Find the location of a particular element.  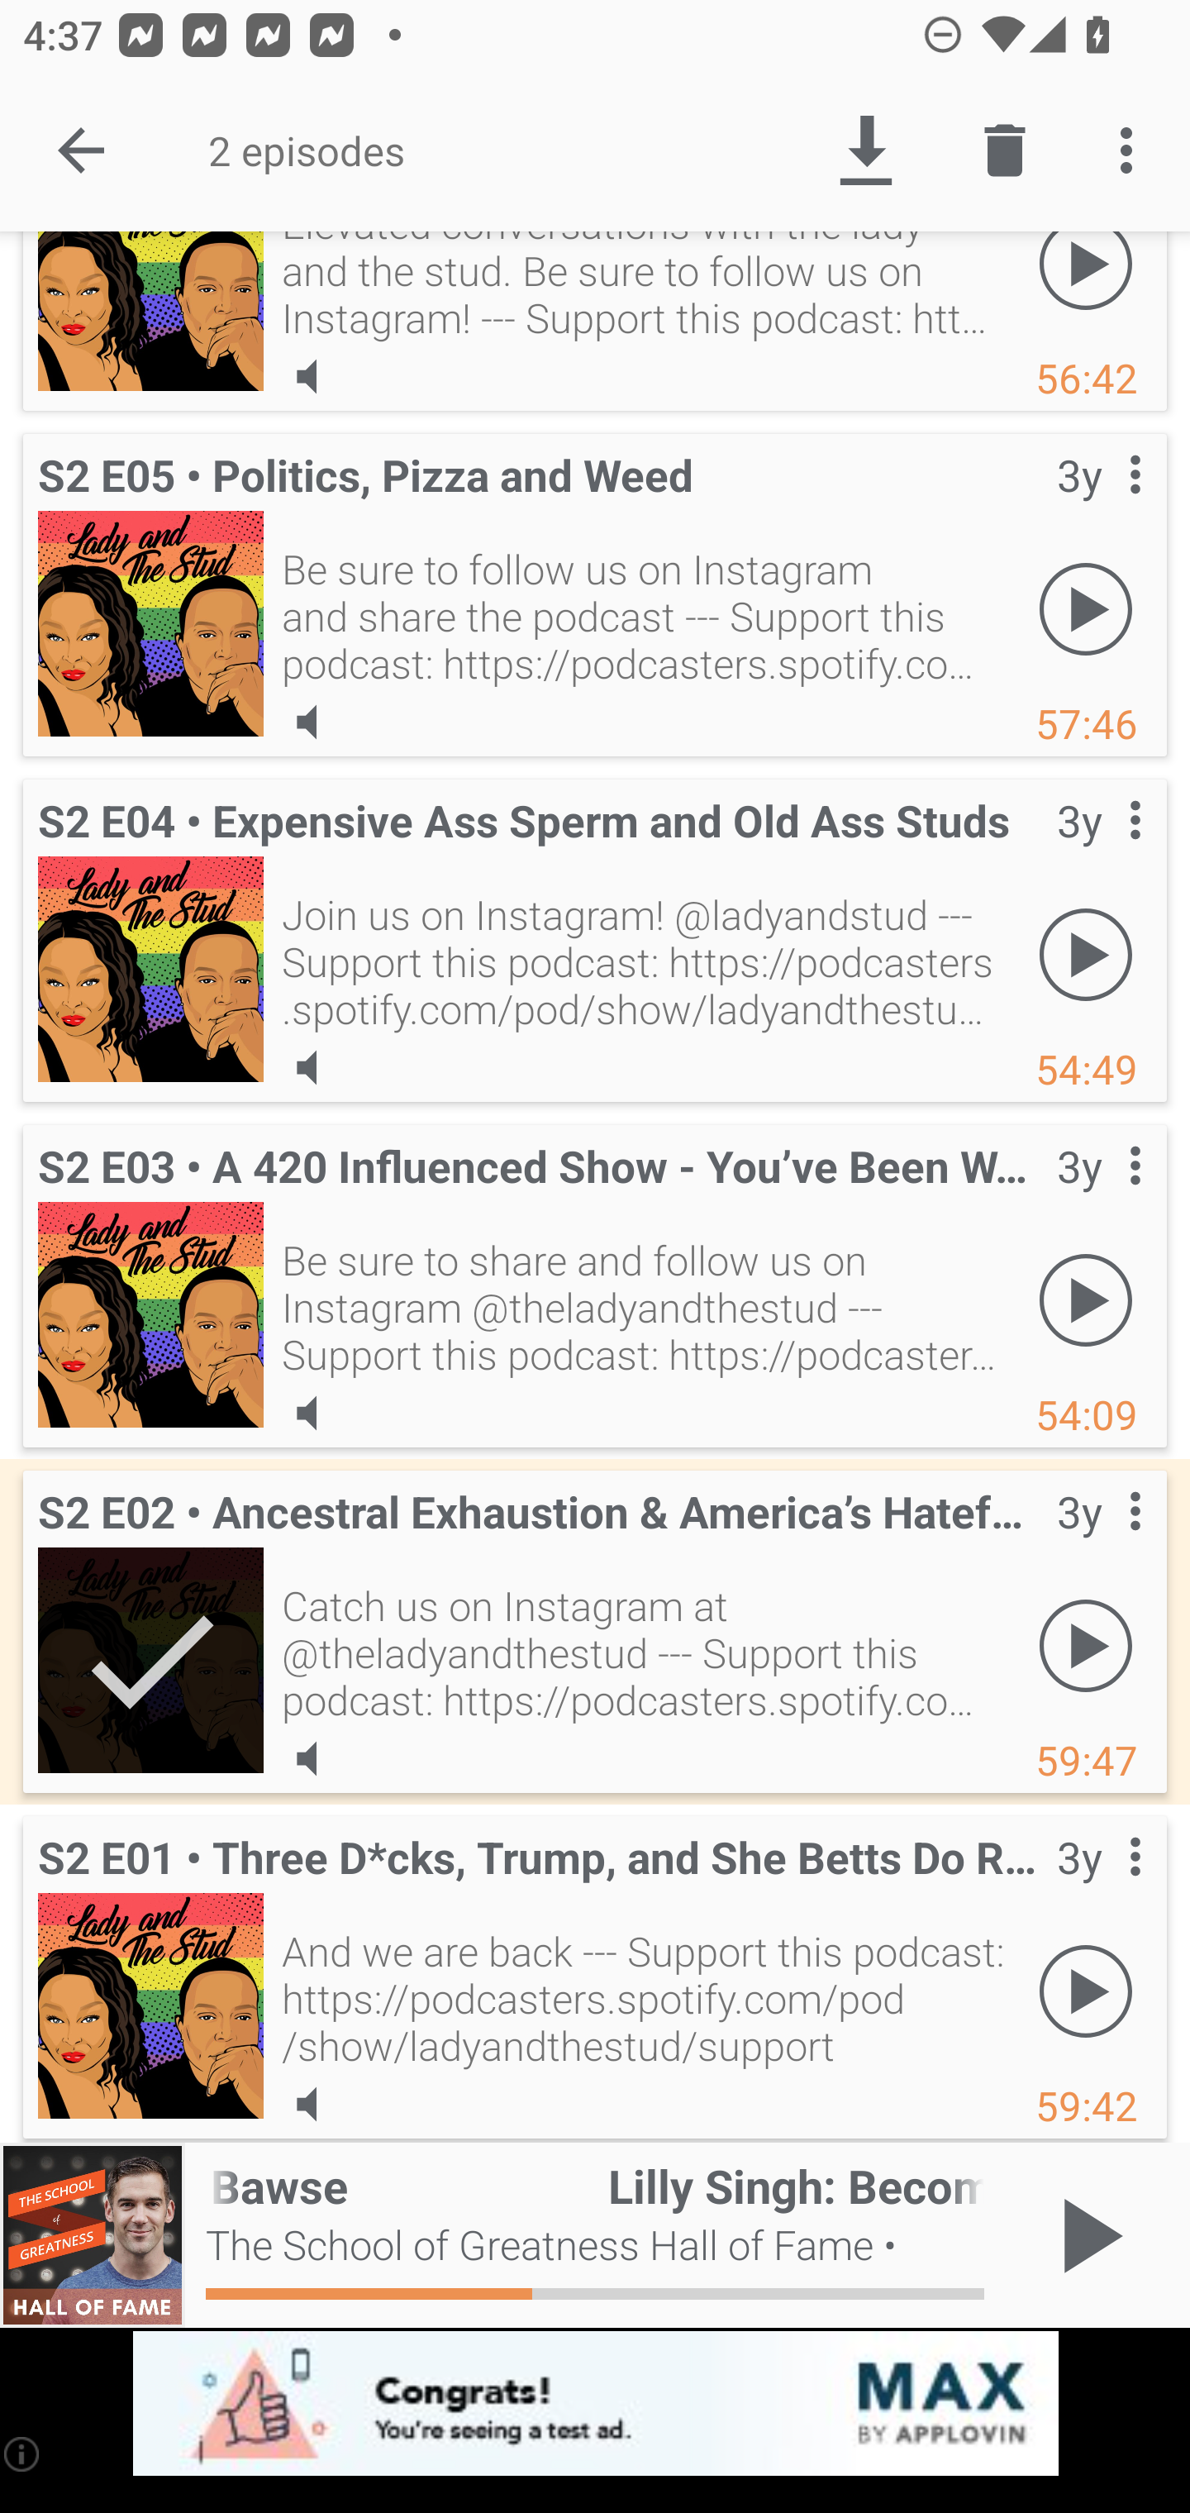

Play / Pause is located at coordinates (1086, 2235).